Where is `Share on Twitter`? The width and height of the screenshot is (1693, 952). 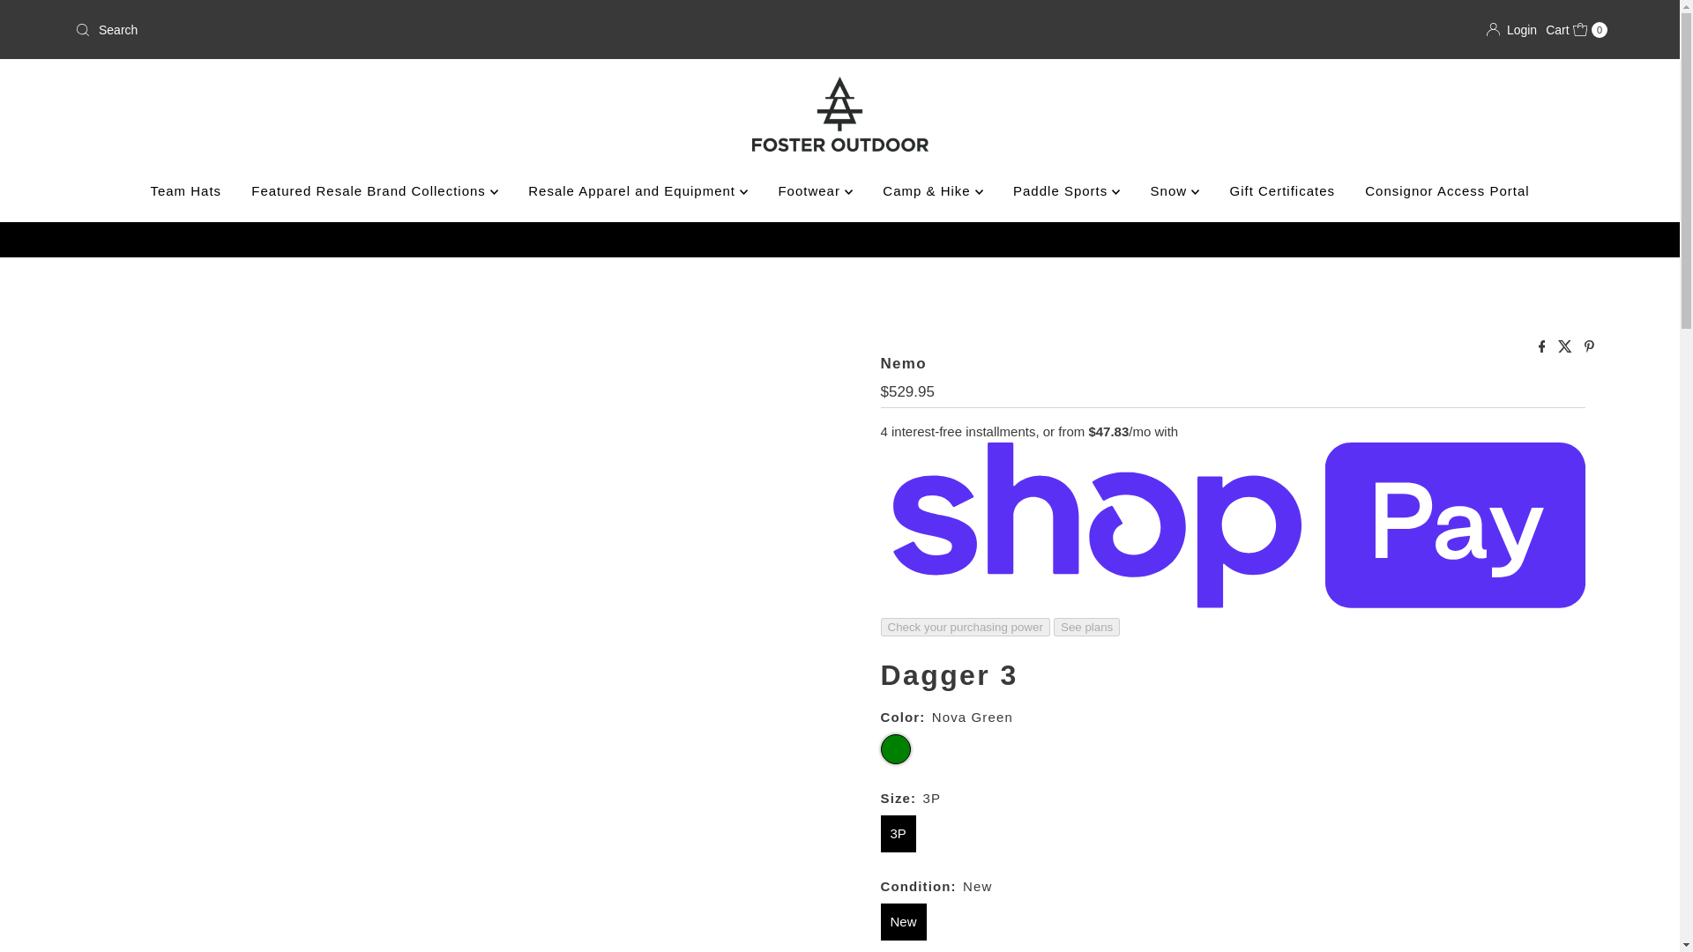 Share on Twitter is located at coordinates (1566, 347).